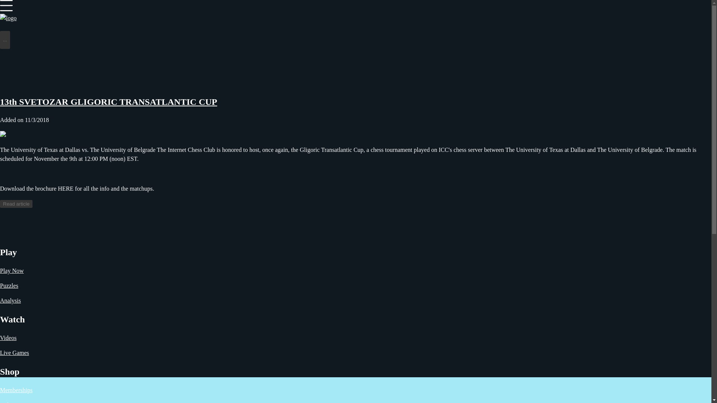 The image size is (717, 403). Describe the element at coordinates (8, 402) in the screenshot. I see `Videos` at that location.